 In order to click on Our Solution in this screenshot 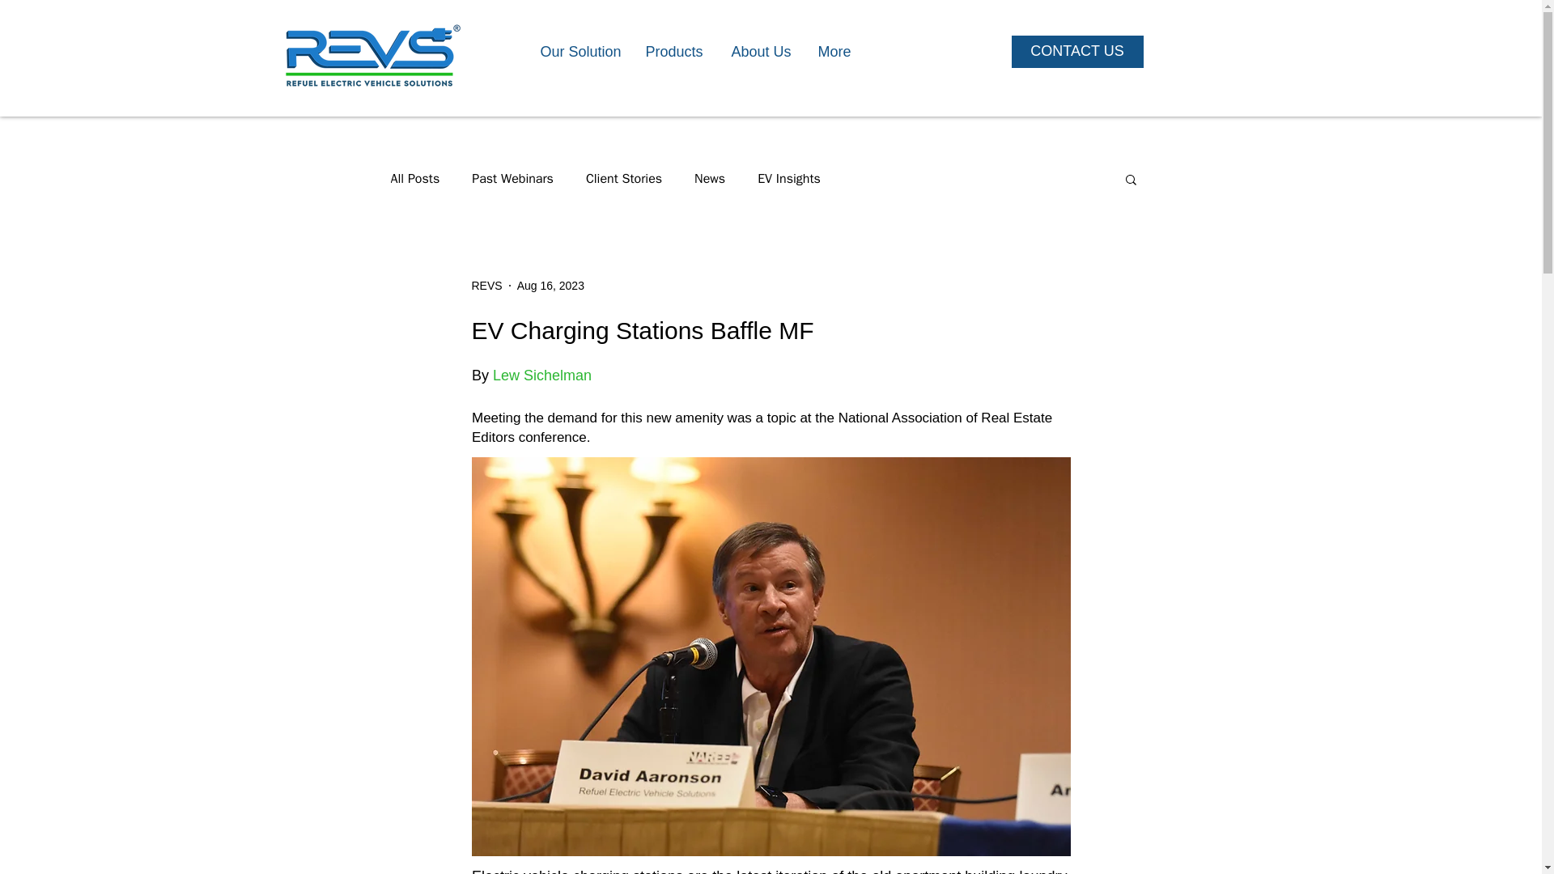, I will do `click(580, 51)`.